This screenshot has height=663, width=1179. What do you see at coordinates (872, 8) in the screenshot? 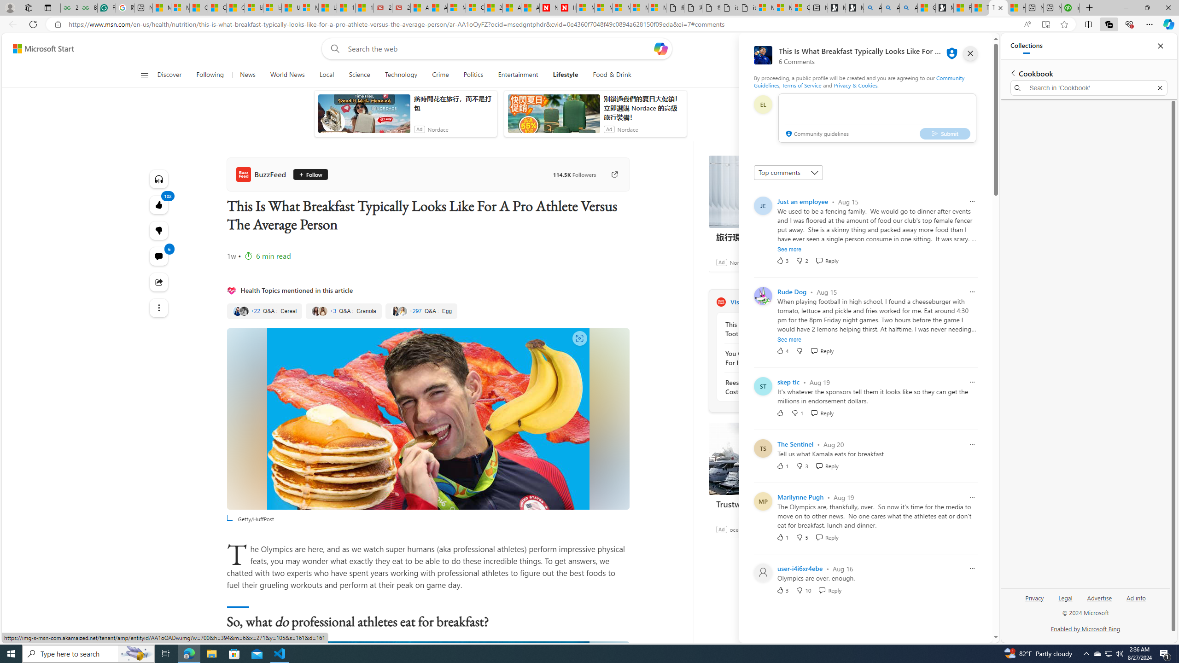
I see `Alabama high school quarterback dies - Search` at bounding box center [872, 8].